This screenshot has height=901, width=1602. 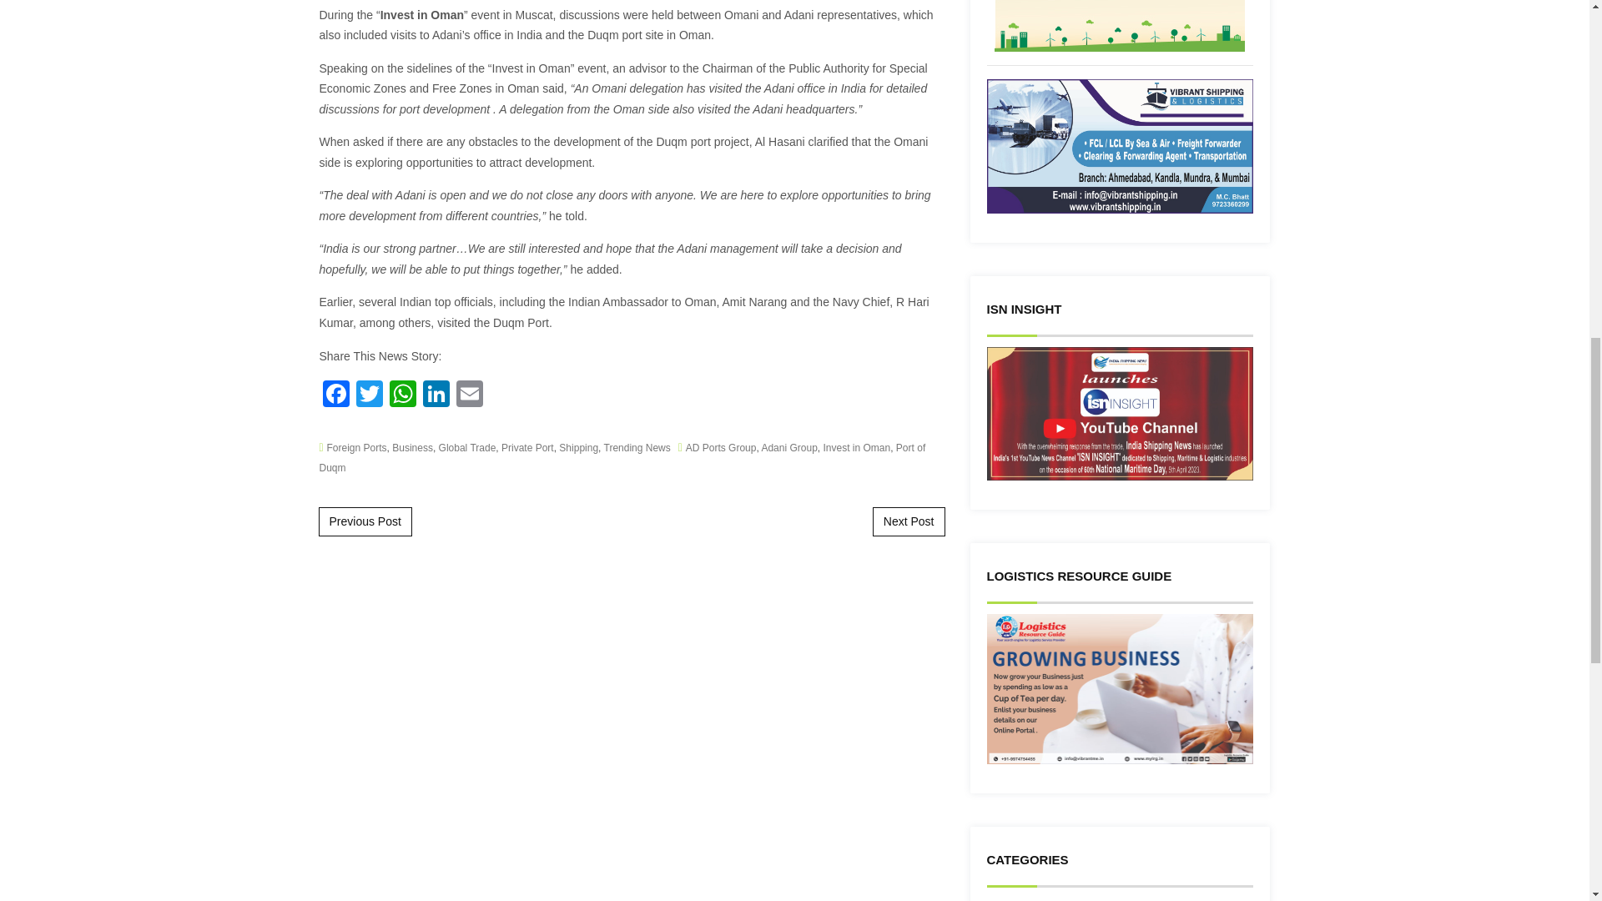 What do you see at coordinates (369, 395) in the screenshot?
I see `Twitter` at bounding box center [369, 395].